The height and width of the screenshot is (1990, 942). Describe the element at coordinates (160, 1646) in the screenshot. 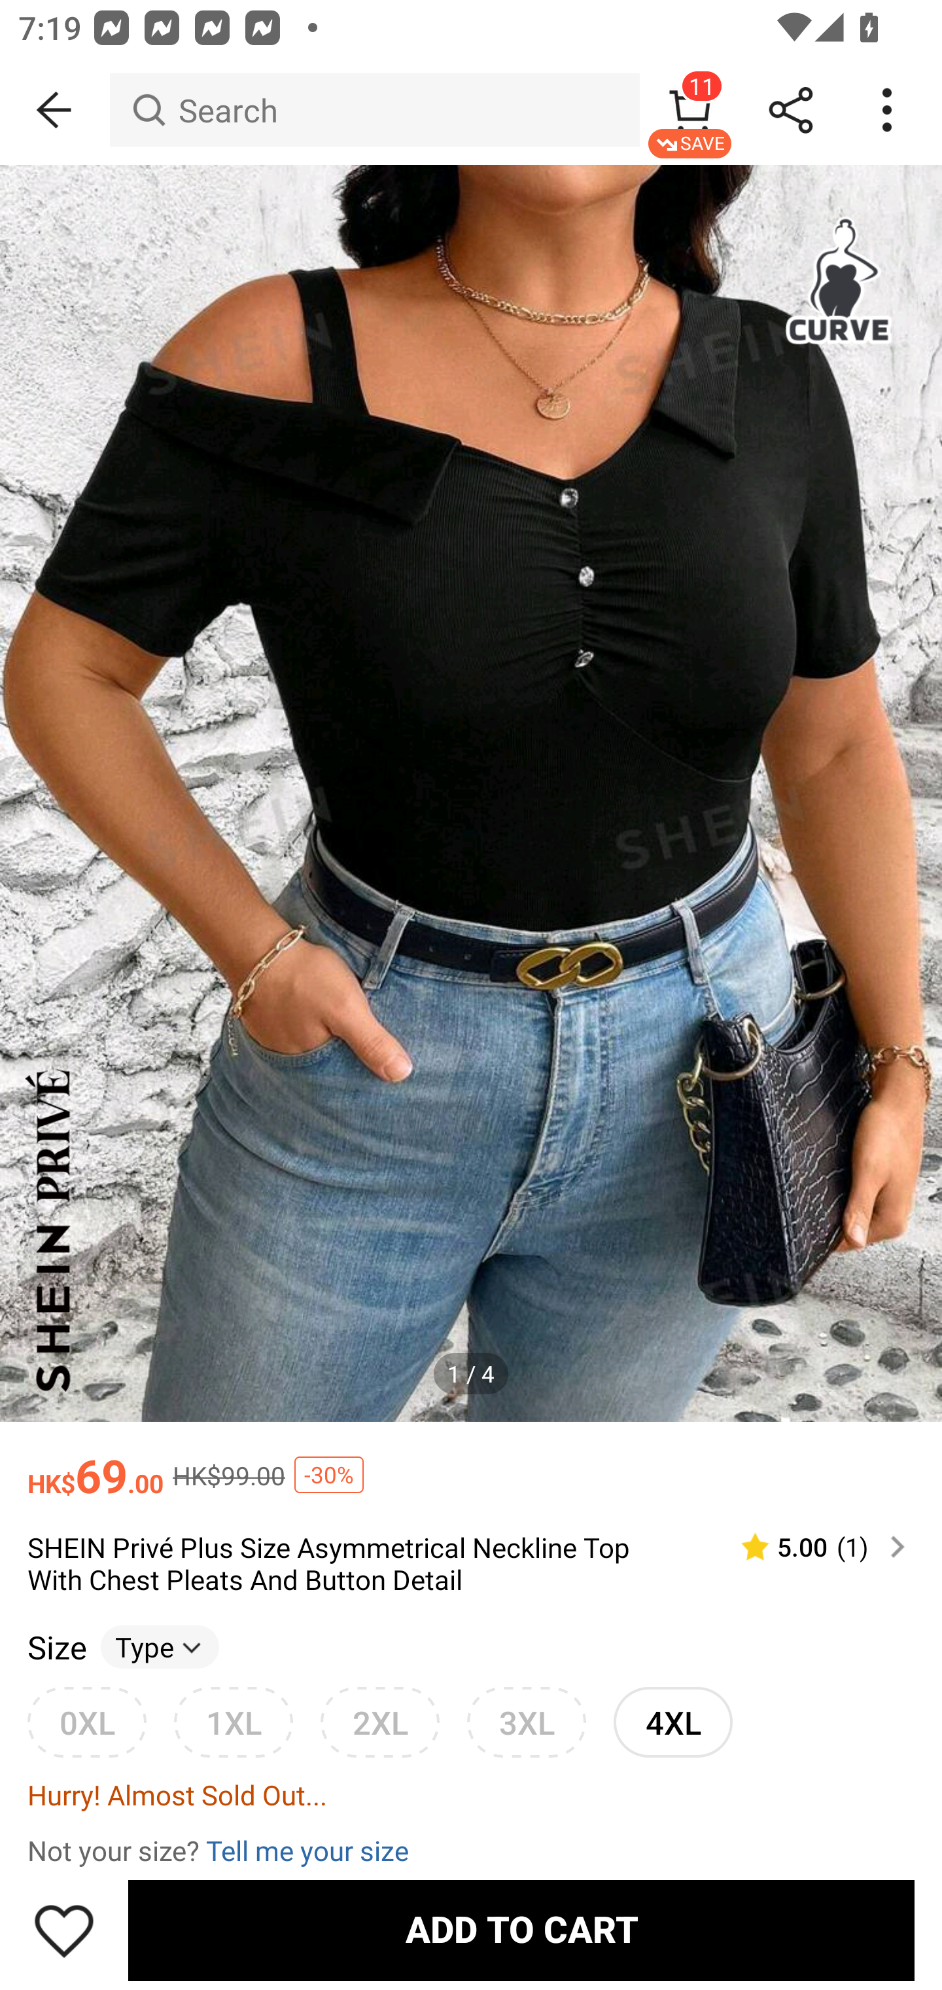

I see `Type` at that location.